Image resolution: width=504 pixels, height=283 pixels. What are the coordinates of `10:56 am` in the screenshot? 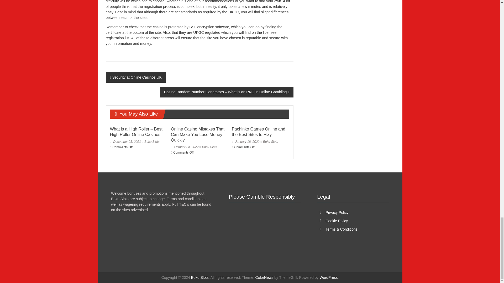 It's located at (185, 147).